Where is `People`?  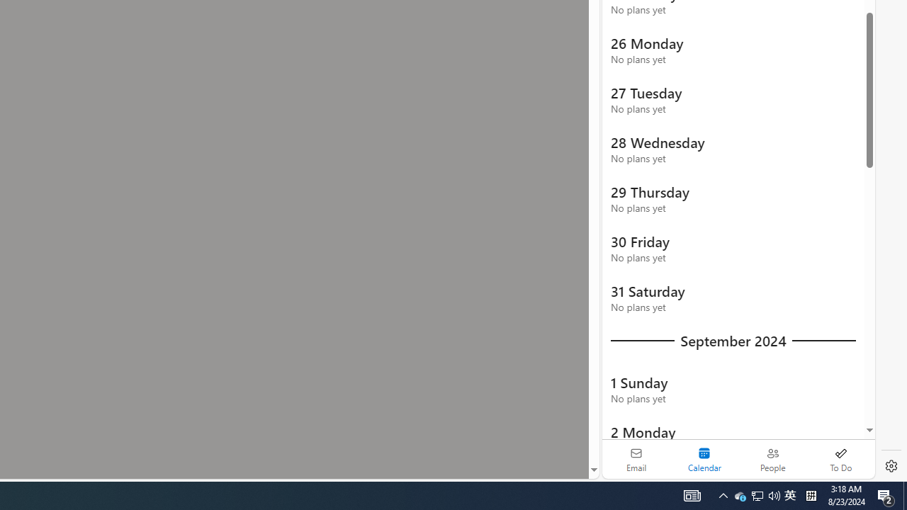
People is located at coordinates (772, 459).